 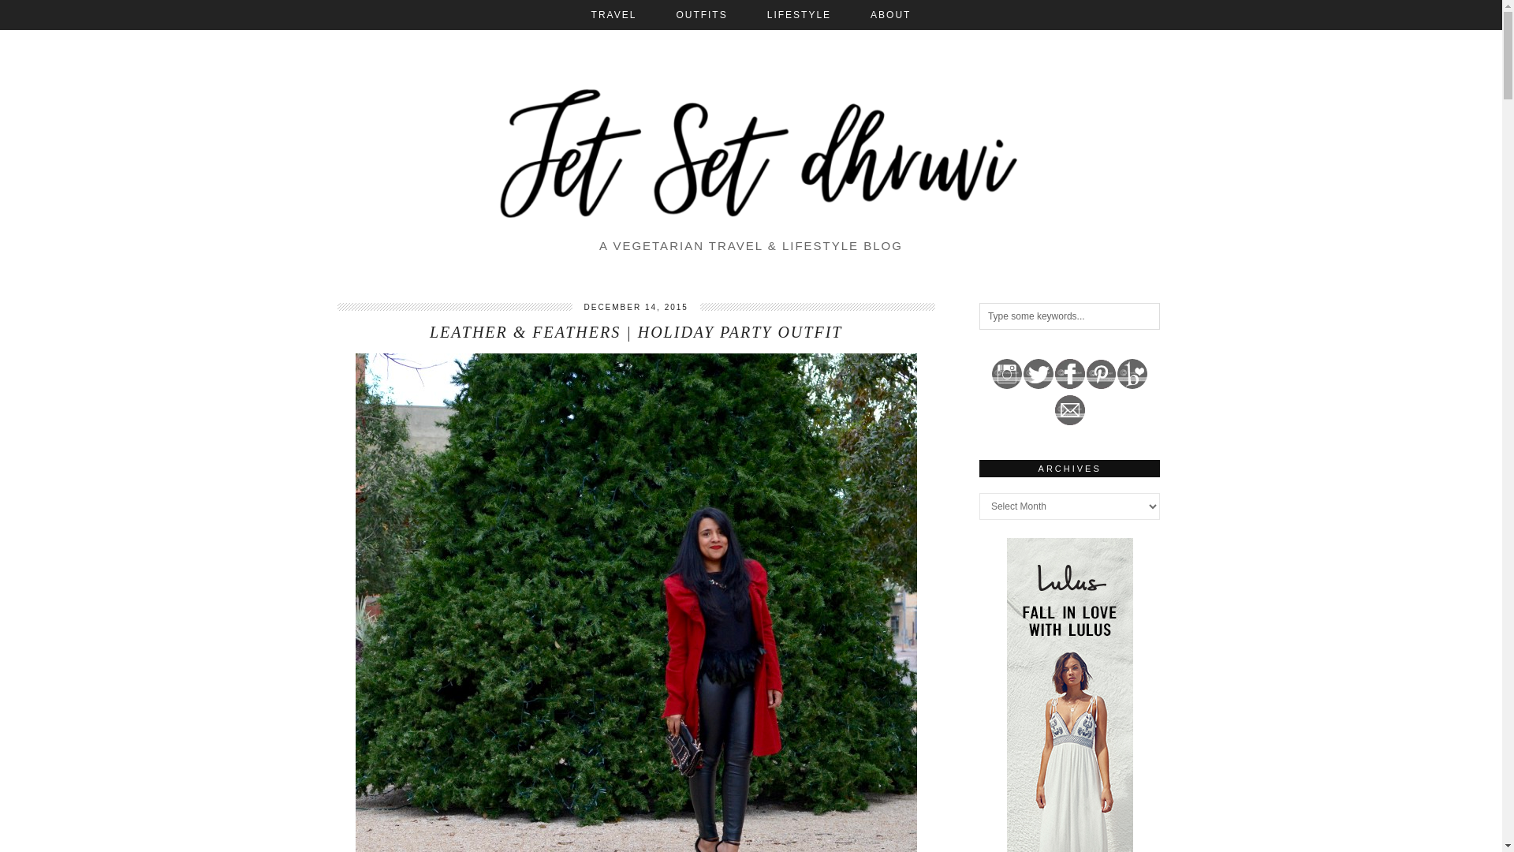 I want to click on Personal Style, so click(x=700, y=14).